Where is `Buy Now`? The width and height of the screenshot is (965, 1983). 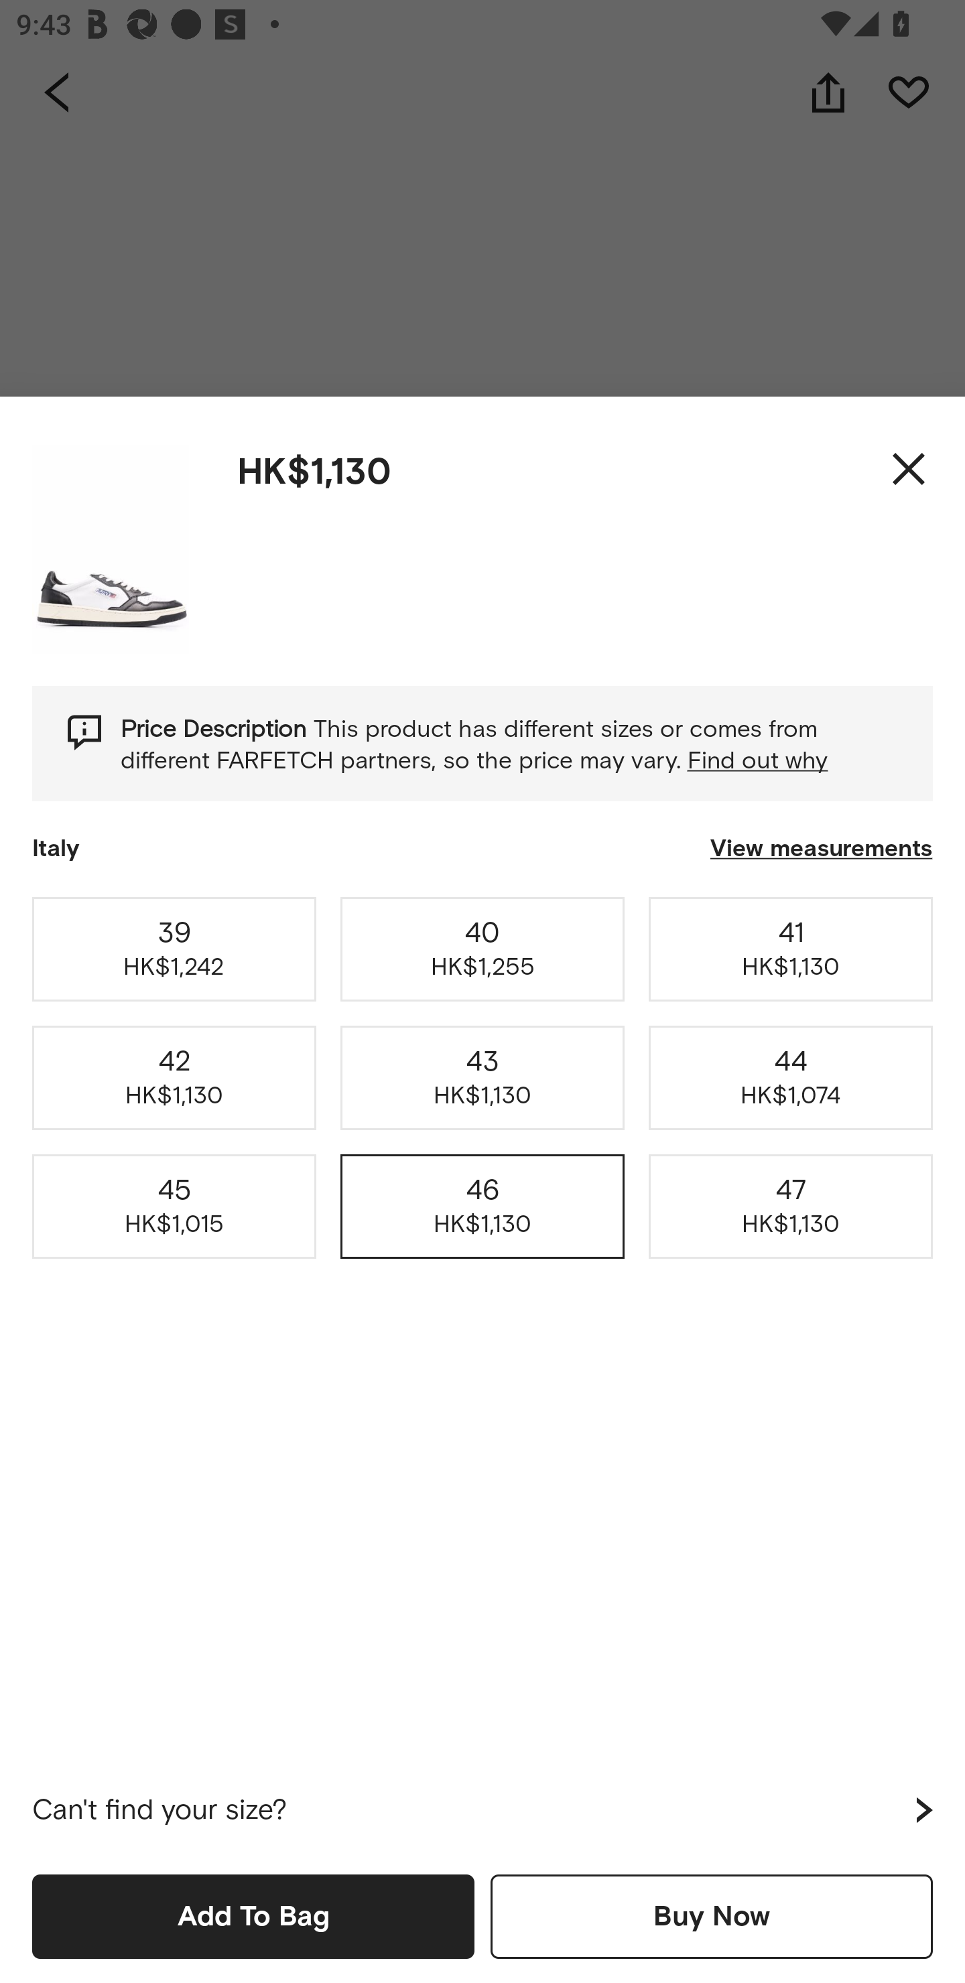
Buy Now is located at coordinates (712, 1916).